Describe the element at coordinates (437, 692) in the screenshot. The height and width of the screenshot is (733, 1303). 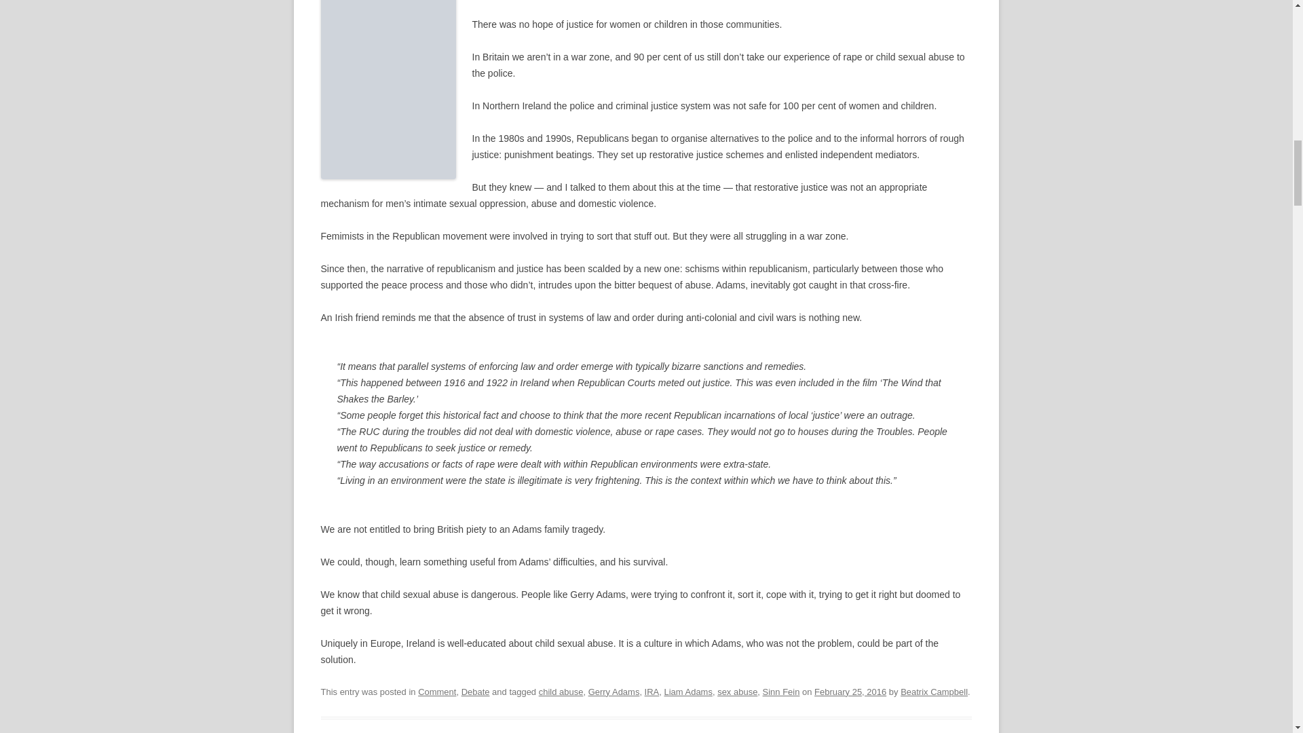
I see `Comment` at that location.